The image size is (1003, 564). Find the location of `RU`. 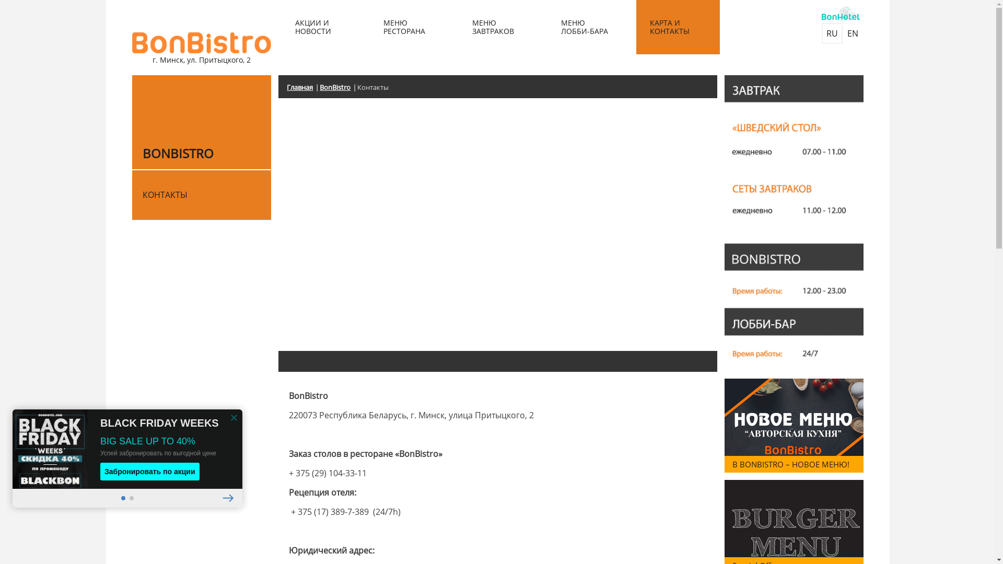

RU is located at coordinates (832, 33).